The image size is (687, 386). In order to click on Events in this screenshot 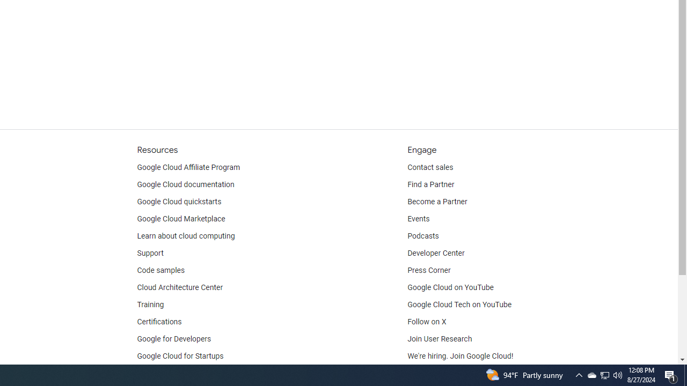, I will do `click(419, 219)`.